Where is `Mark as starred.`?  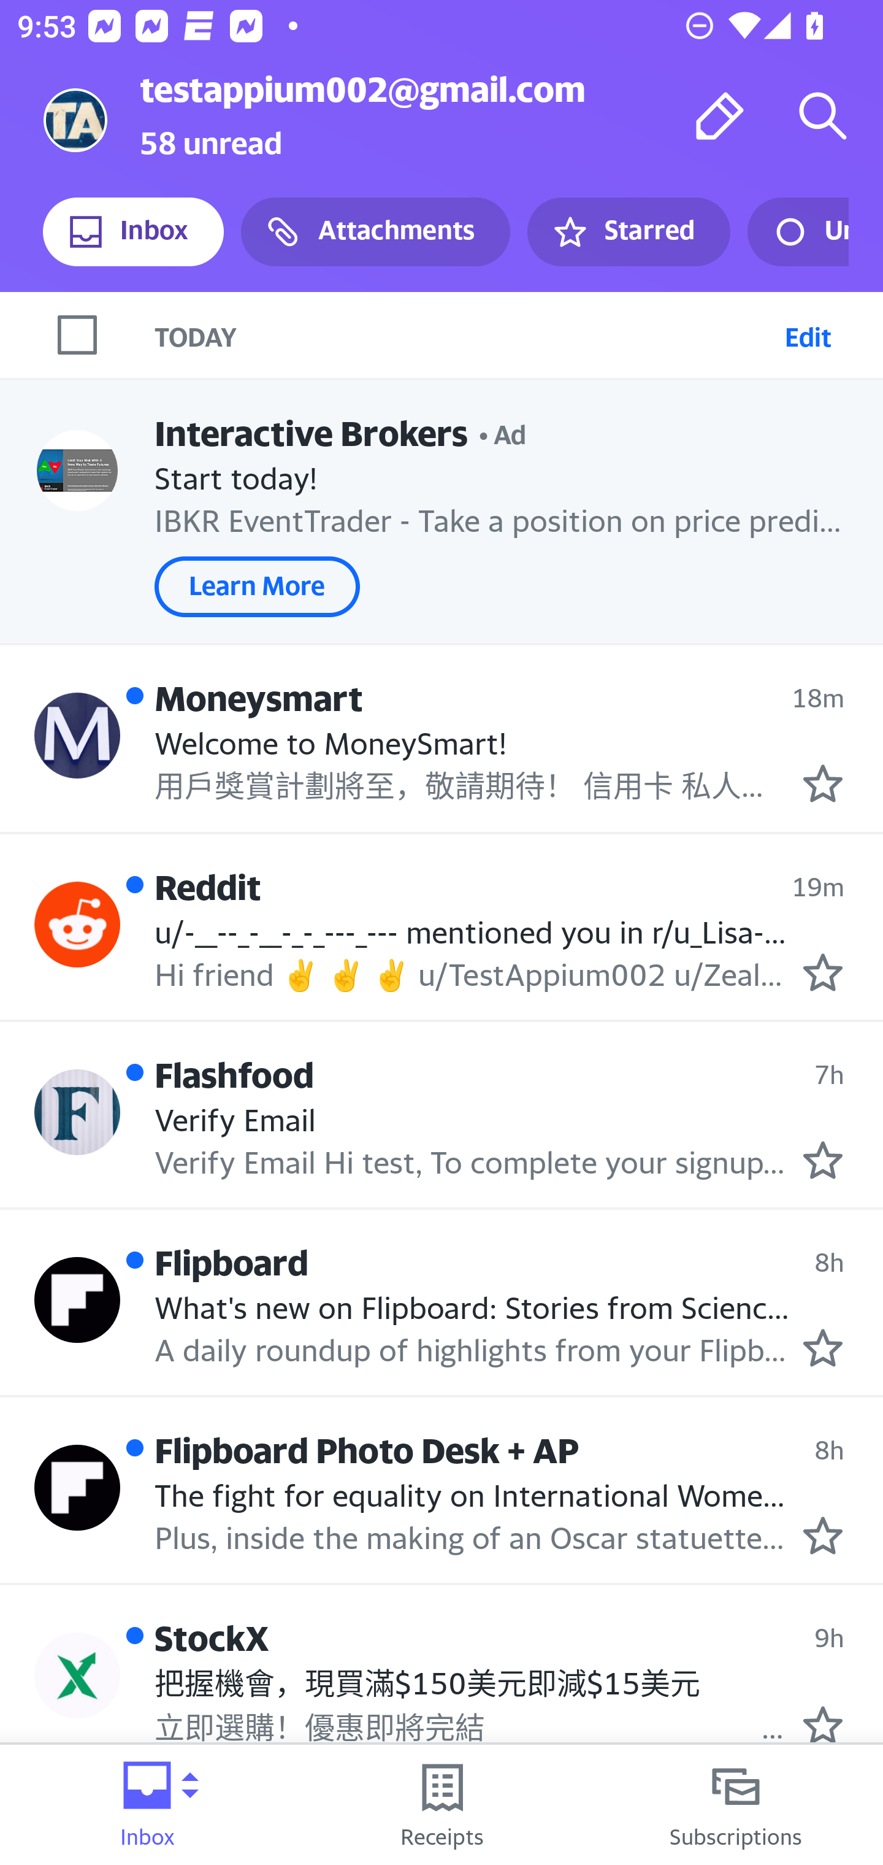
Mark as starred. is located at coordinates (823, 1161).